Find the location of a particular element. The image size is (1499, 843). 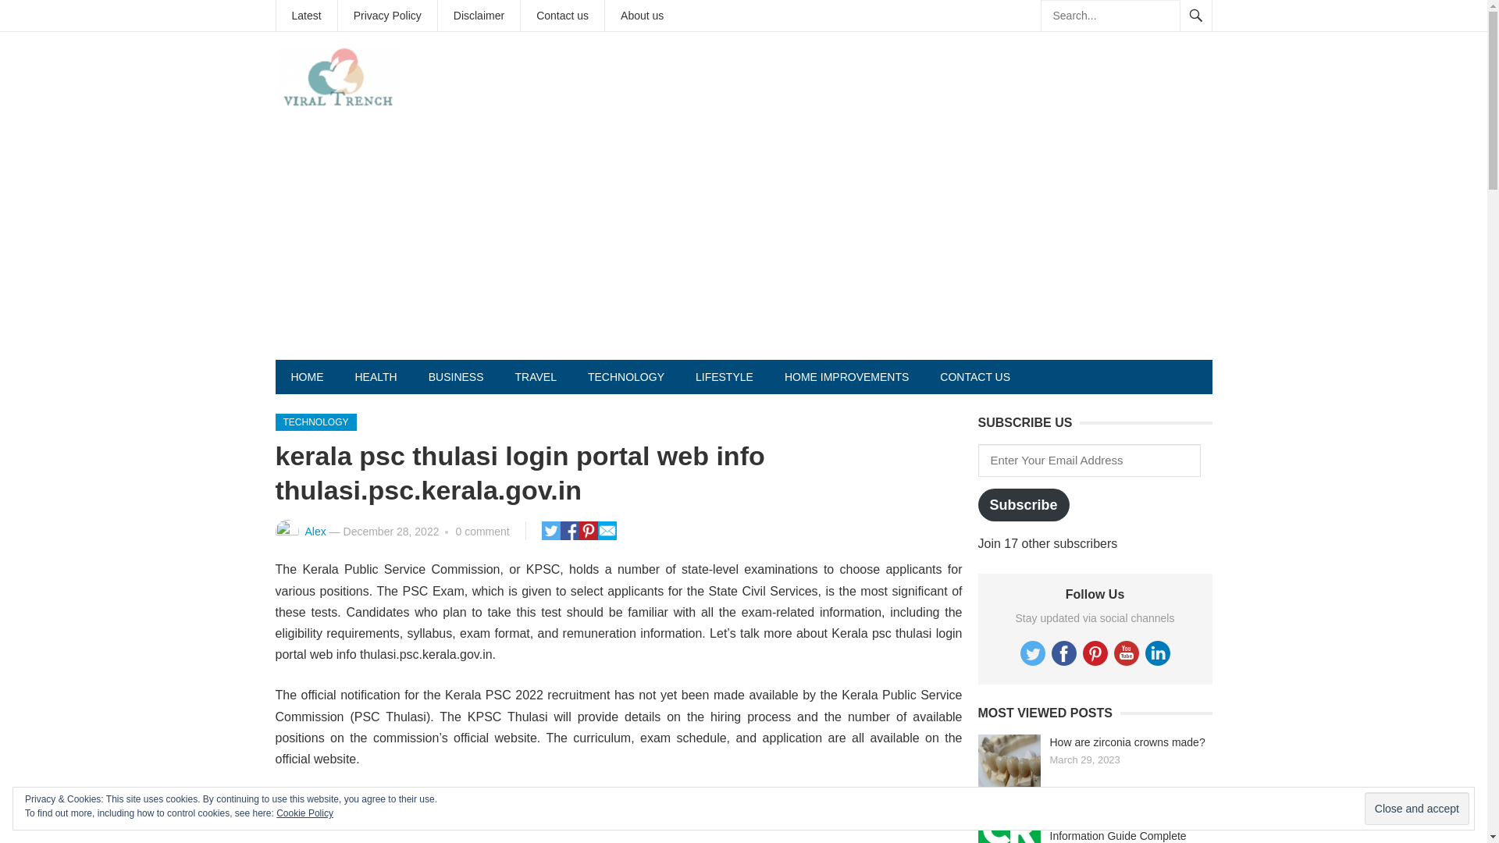

Latest is located at coordinates (306, 16).